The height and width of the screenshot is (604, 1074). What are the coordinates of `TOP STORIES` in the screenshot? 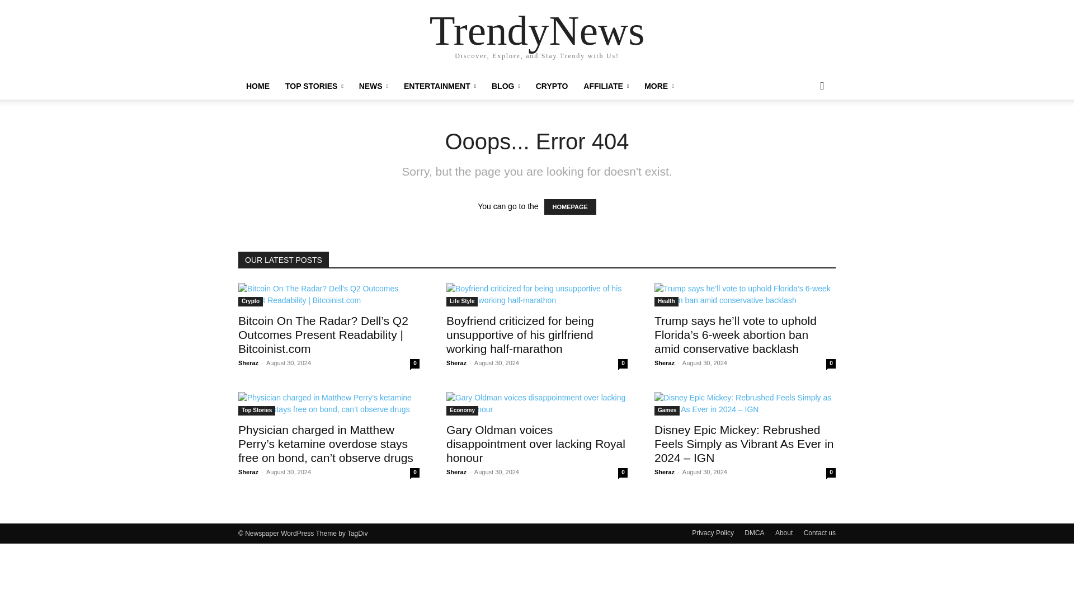 It's located at (314, 86).